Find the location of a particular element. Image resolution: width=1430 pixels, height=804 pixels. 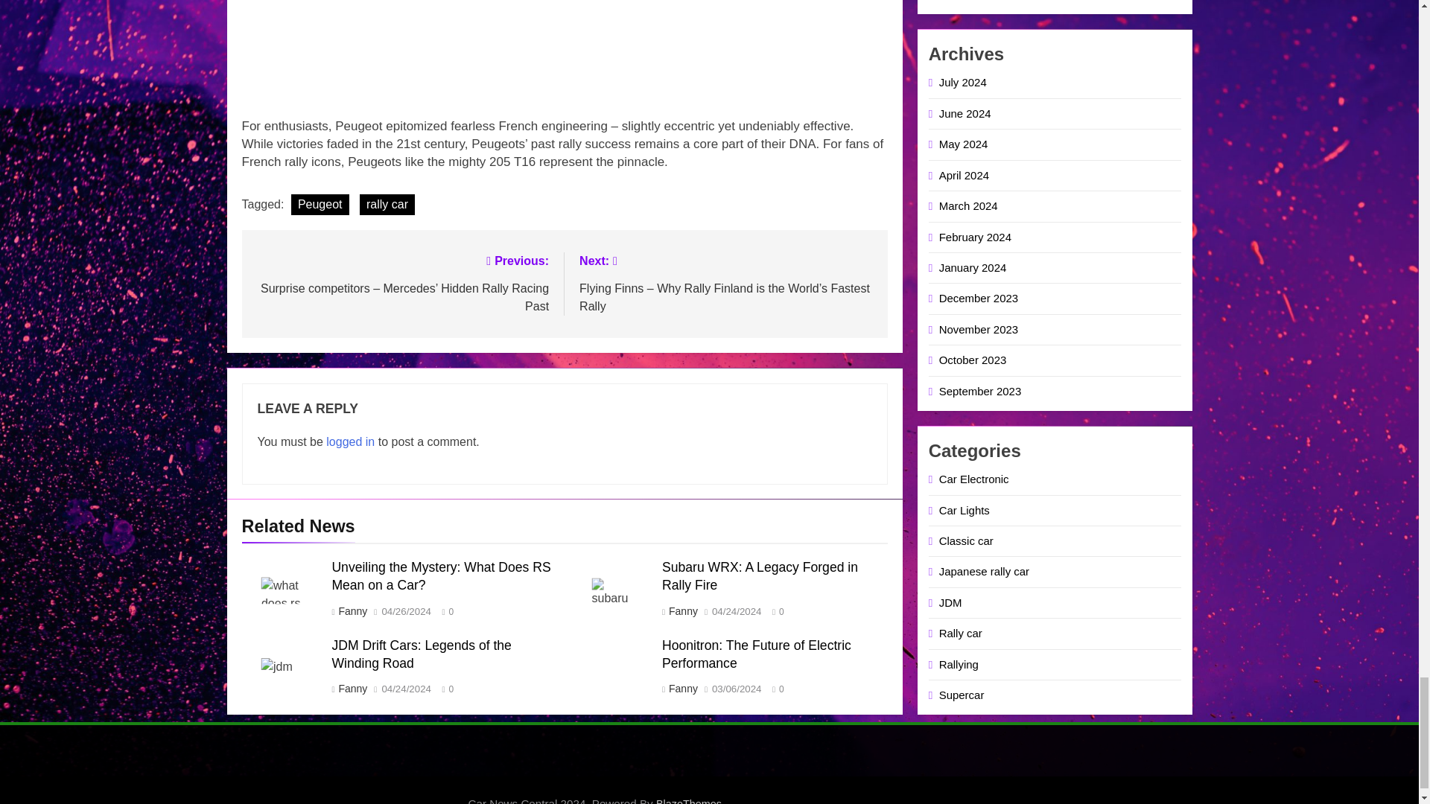

0 is located at coordinates (775, 610).